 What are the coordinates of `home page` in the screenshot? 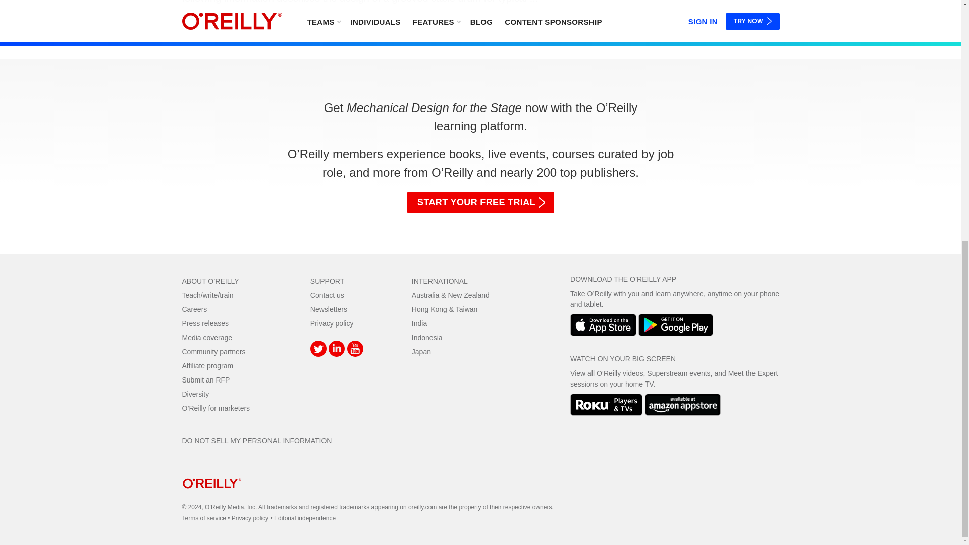 It's located at (211, 497).